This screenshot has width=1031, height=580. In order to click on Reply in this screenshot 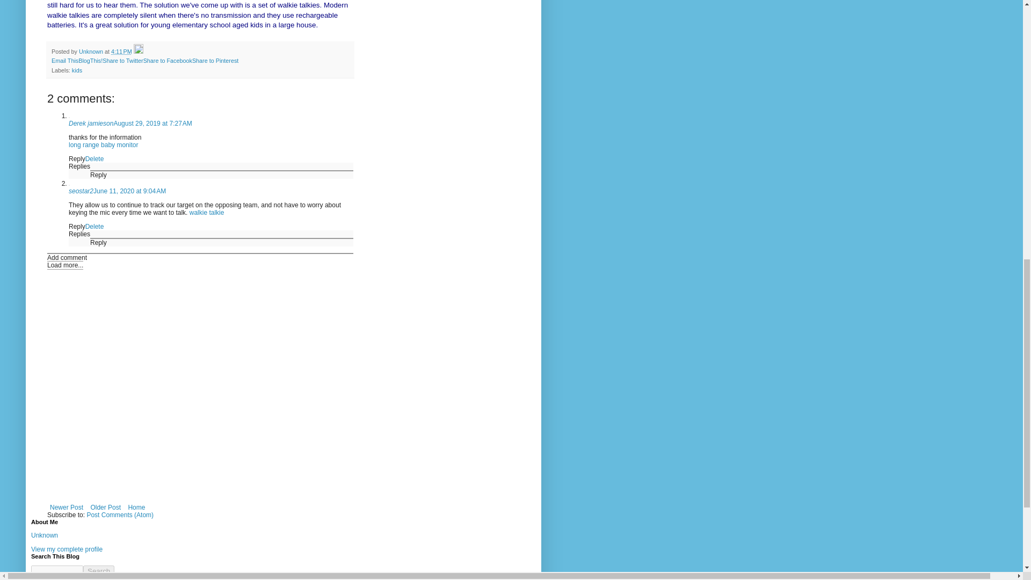, I will do `click(77, 226)`.